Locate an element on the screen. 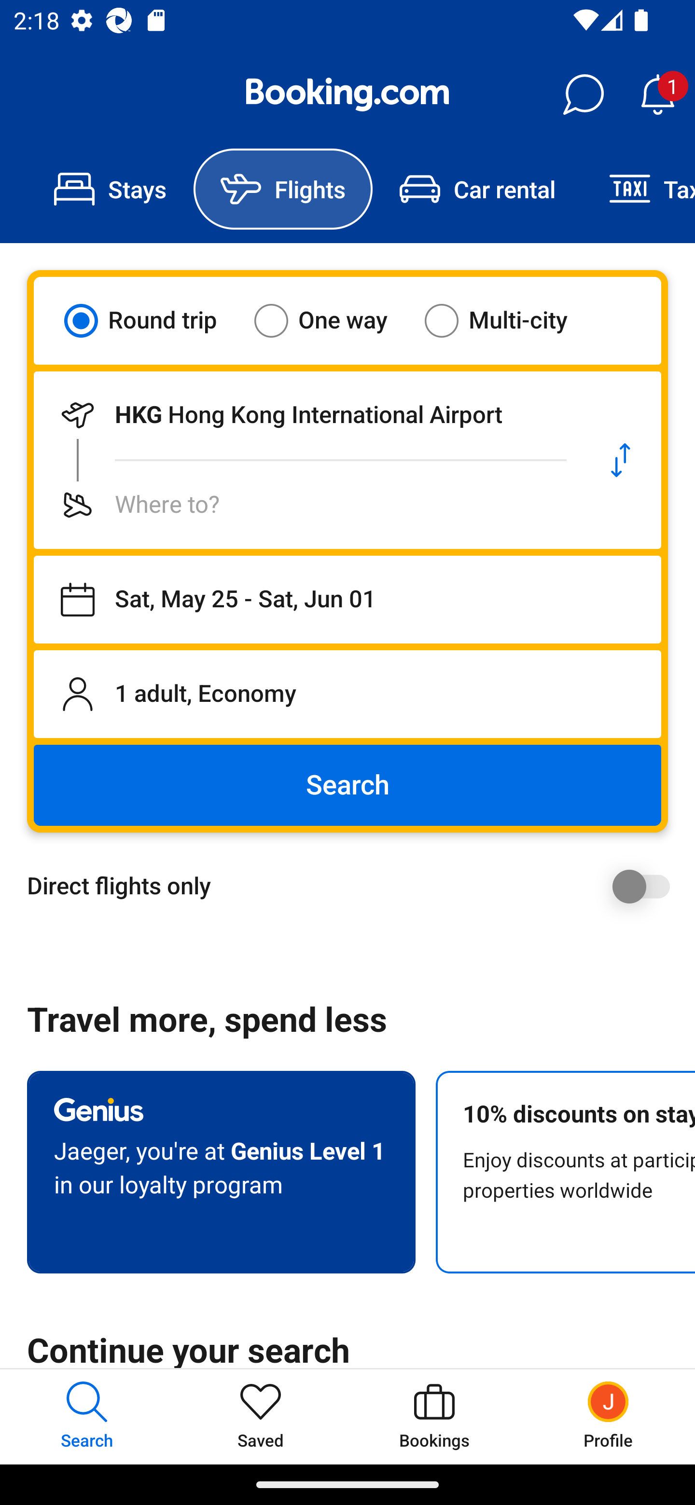  Flights is located at coordinates (283, 189).